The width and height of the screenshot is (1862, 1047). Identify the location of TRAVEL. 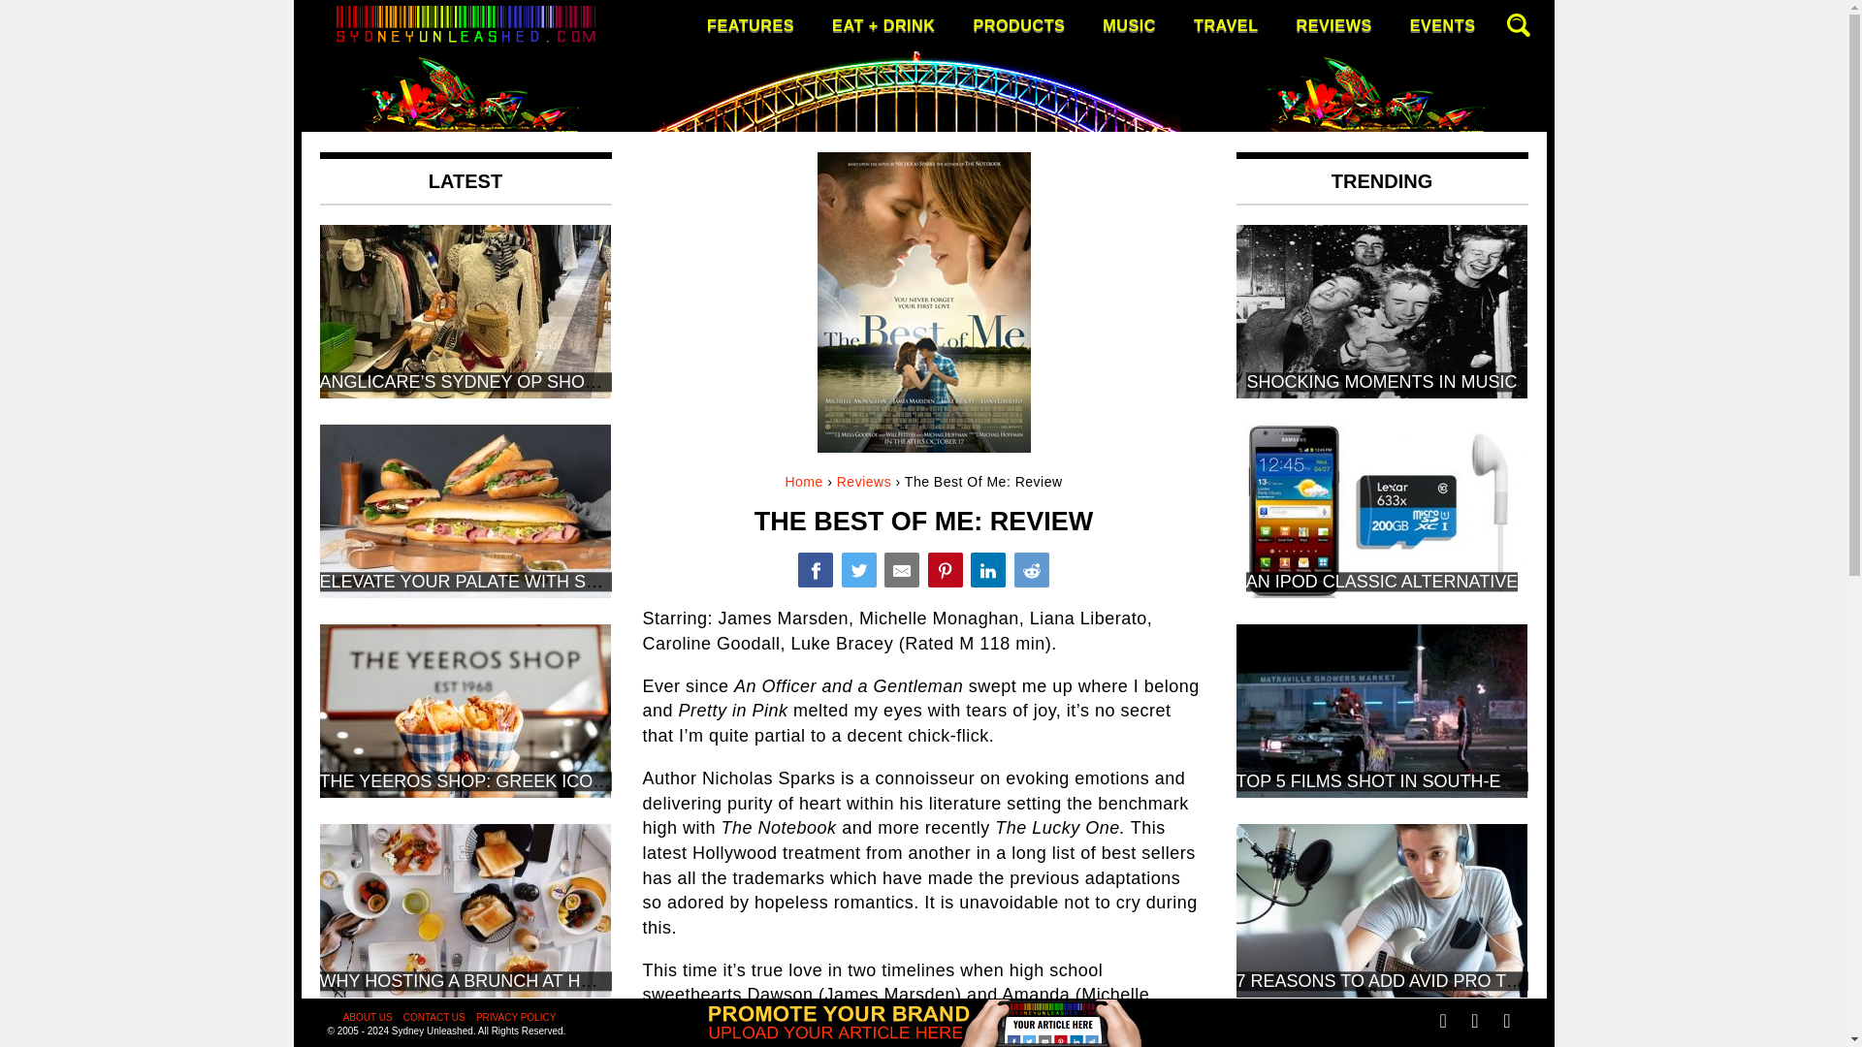
(1226, 25).